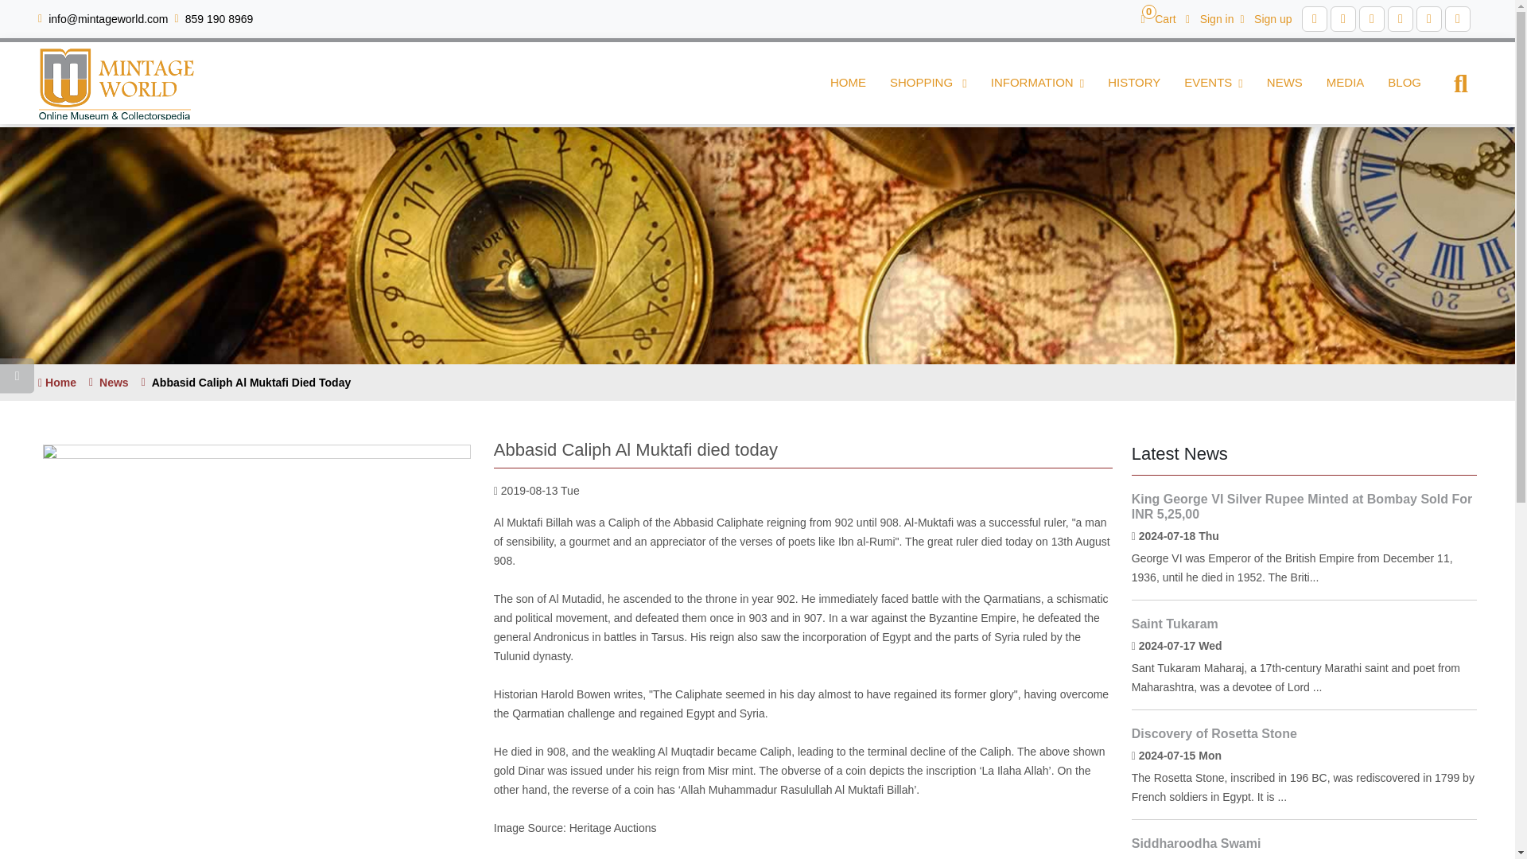 The width and height of the screenshot is (1527, 859). What do you see at coordinates (1158, 18) in the screenshot?
I see `Sign up` at bounding box center [1158, 18].